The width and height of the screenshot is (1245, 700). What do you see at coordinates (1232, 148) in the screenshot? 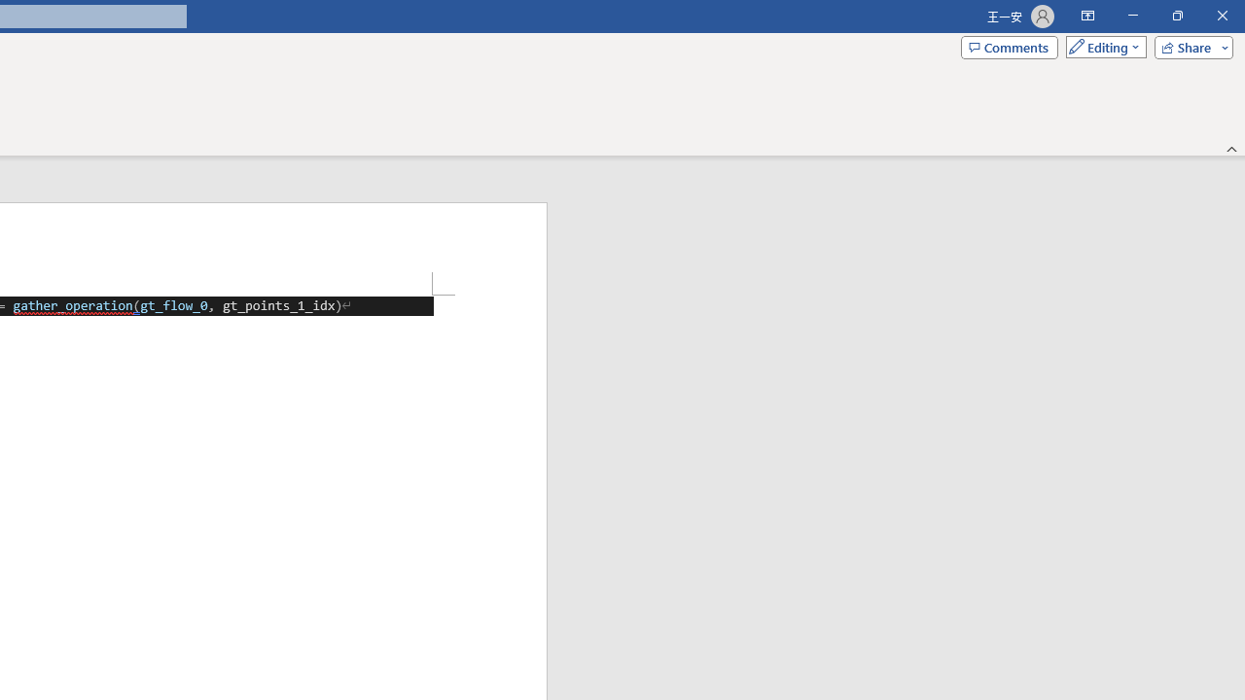
I see `Collapse the Ribbon` at bounding box center [1232, 148].